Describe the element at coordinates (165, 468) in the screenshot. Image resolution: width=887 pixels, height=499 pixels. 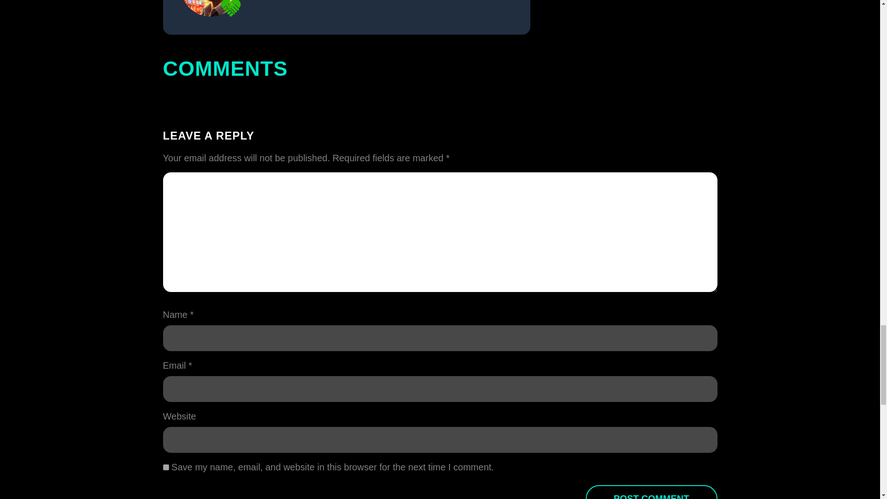
I see `yes` at that location.